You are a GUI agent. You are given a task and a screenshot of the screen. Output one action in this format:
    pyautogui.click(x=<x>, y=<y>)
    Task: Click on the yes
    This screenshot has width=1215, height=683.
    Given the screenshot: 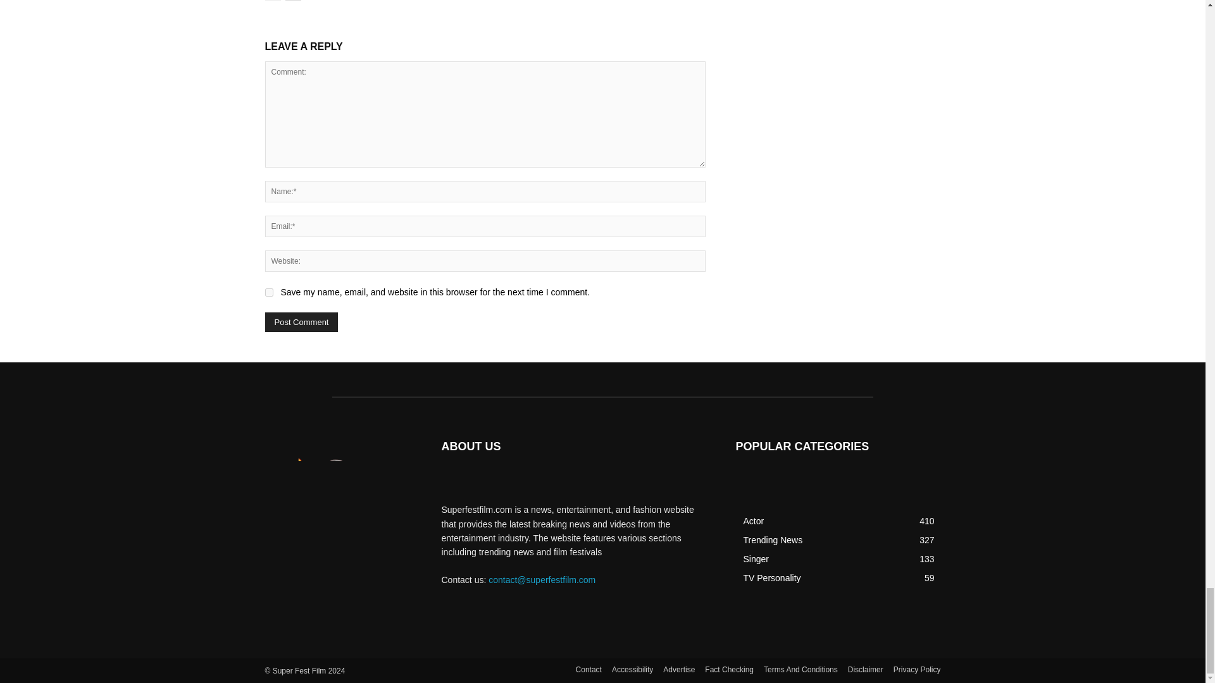 What is the action you would take?
    pyautogui.click(x=268, y=292)
    